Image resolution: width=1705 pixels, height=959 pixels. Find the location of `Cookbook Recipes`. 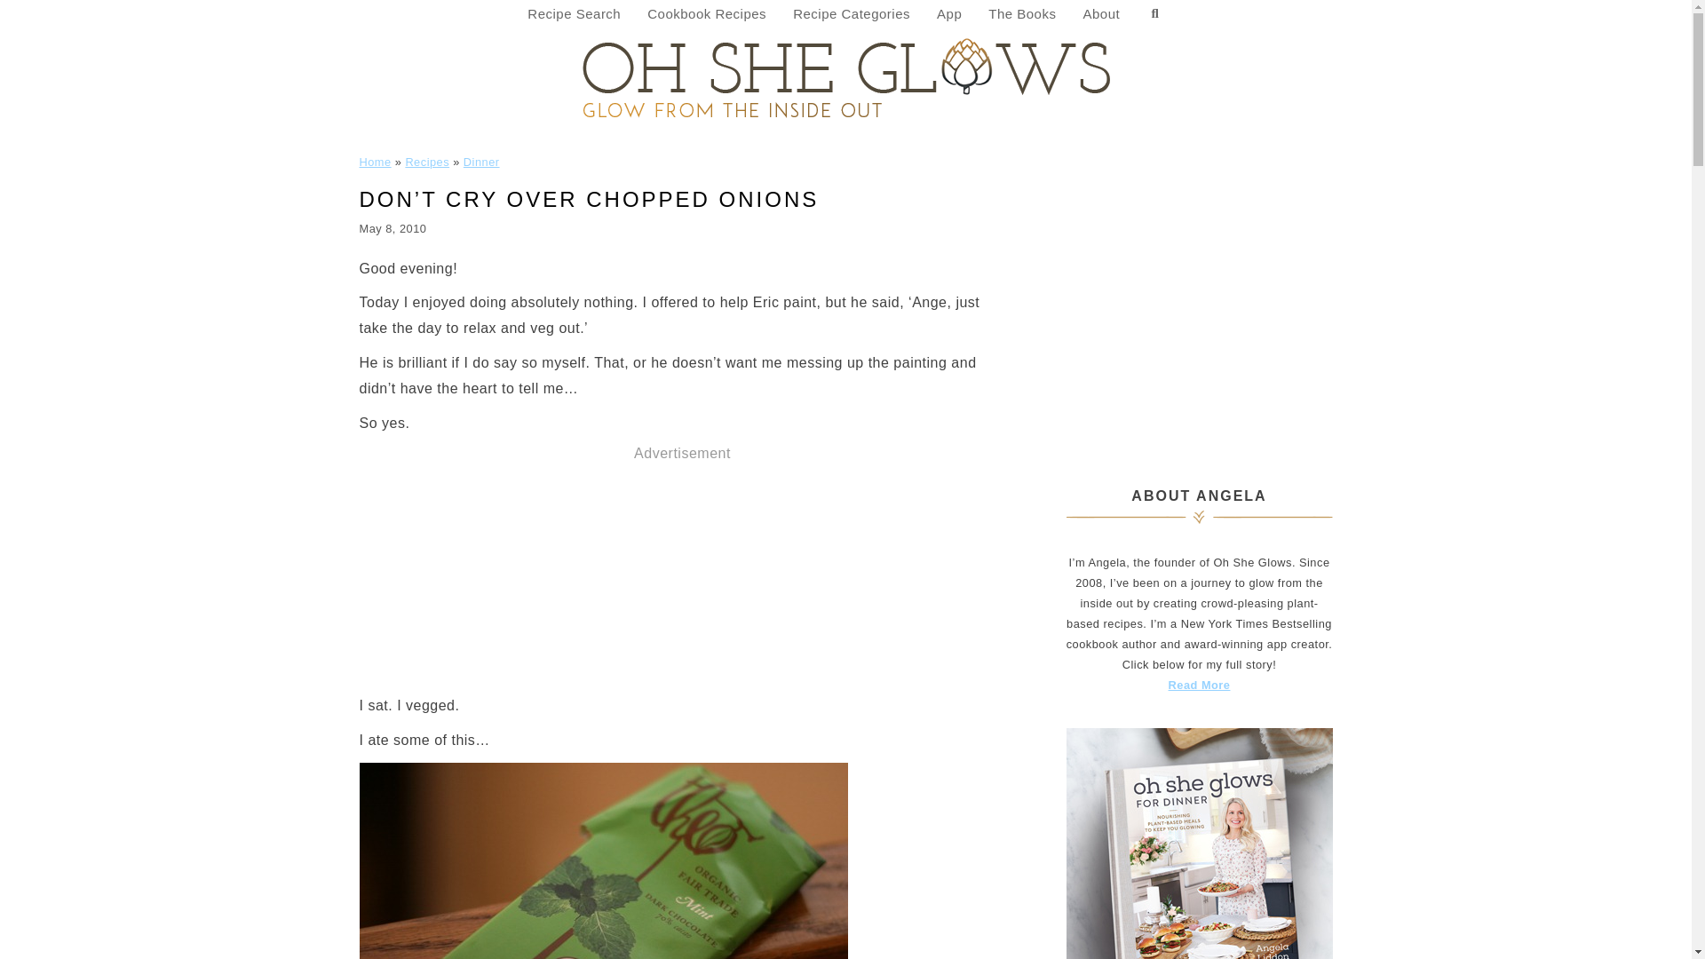

Cookbook Recipes is located at coordinates (707, 14).